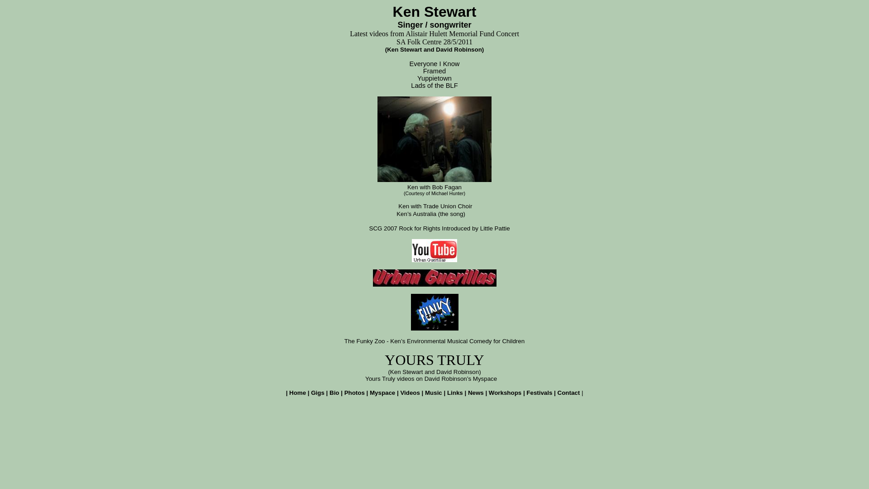 Image resolution: width=869 pixels, height=489 pixels. I want to click on Bio, so click(334, 393).